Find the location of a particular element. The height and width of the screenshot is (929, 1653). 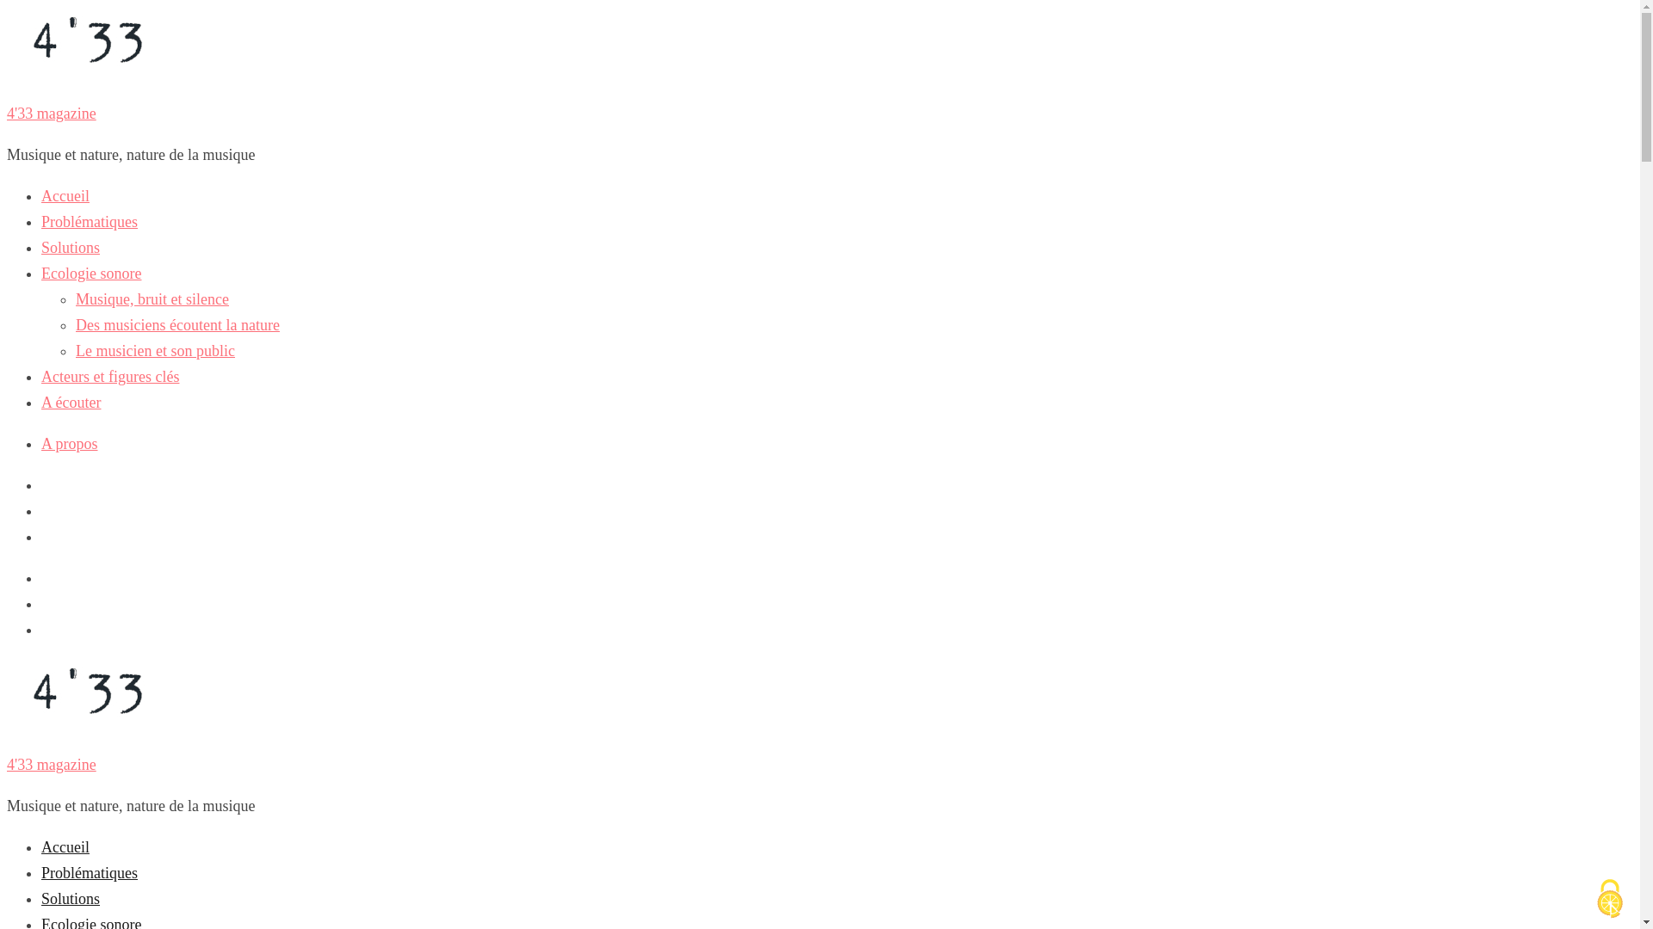

Solutions is located at coordinates (71, 900).